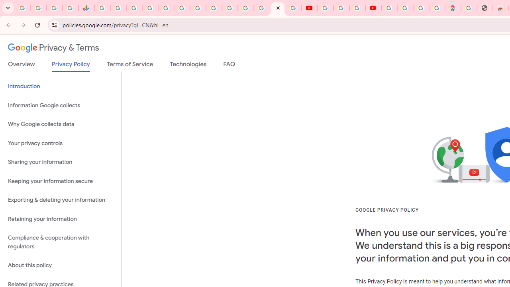 The image size is (510, 287). I want to click on Close, so click(278, 8).